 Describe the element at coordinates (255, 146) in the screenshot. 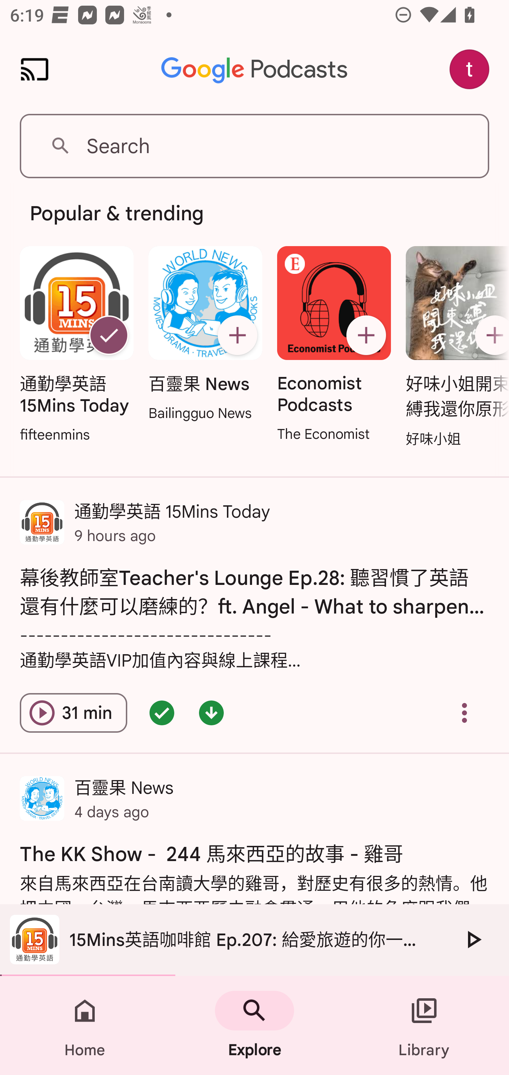

I see `Search` at that location.